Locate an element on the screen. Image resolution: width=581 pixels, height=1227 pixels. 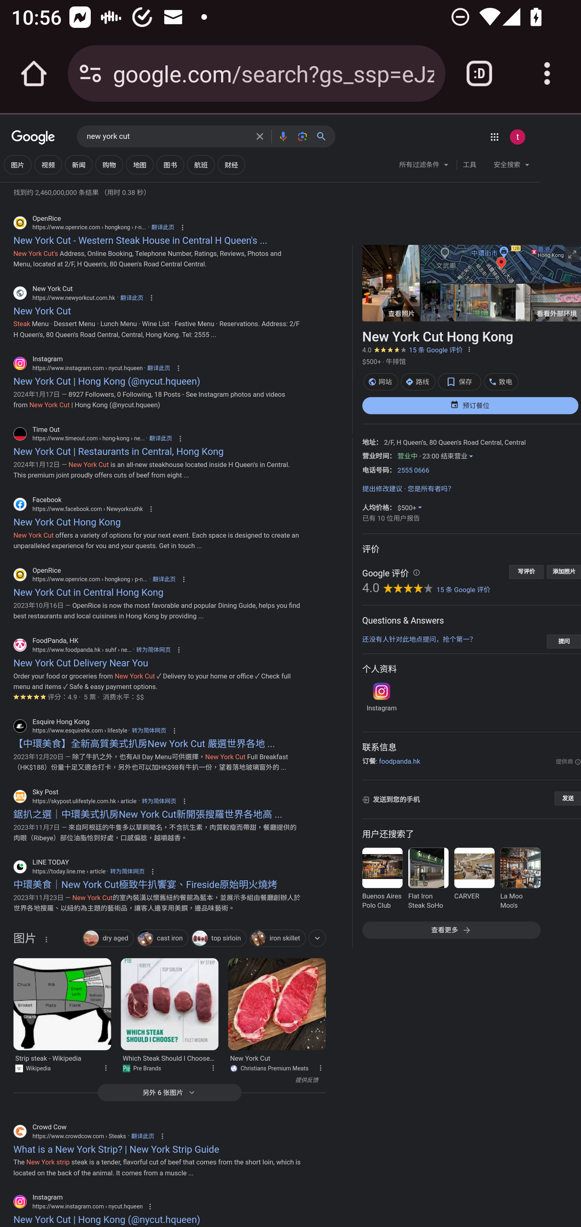
15 条 Google 评价 is located at coordinates (436, 350).